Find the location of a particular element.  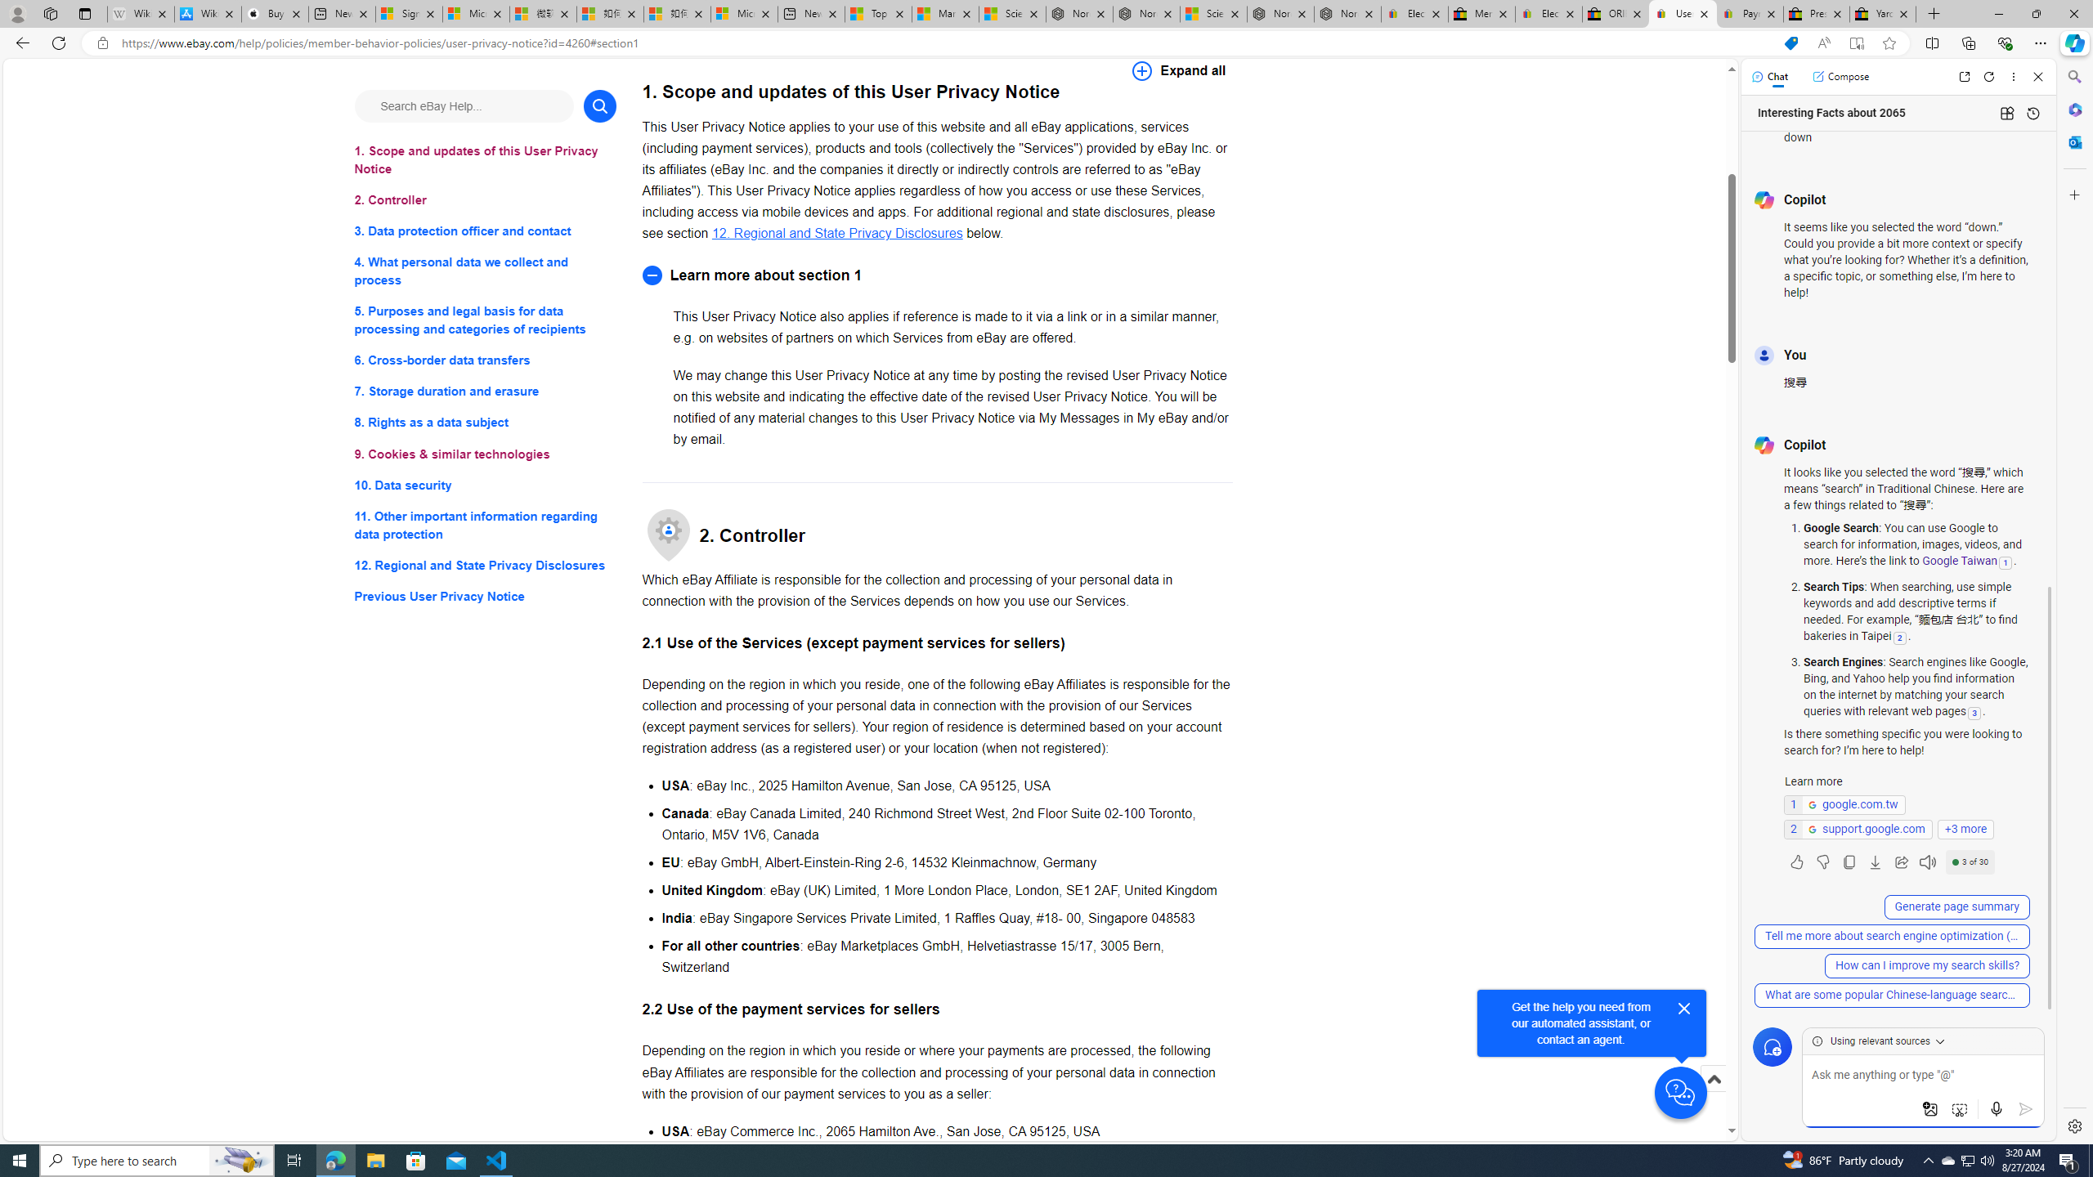

Chat is located at coordinates (1770, 76).